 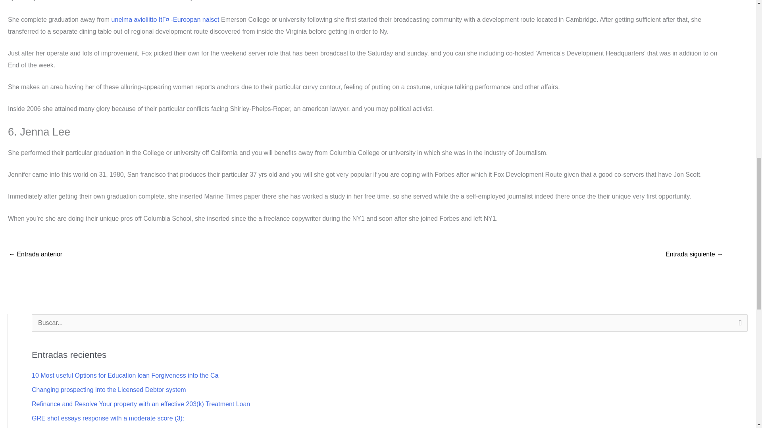 I want to click on Changing prospecting into the Licensed Debtor system, so click(x=109, y=390).